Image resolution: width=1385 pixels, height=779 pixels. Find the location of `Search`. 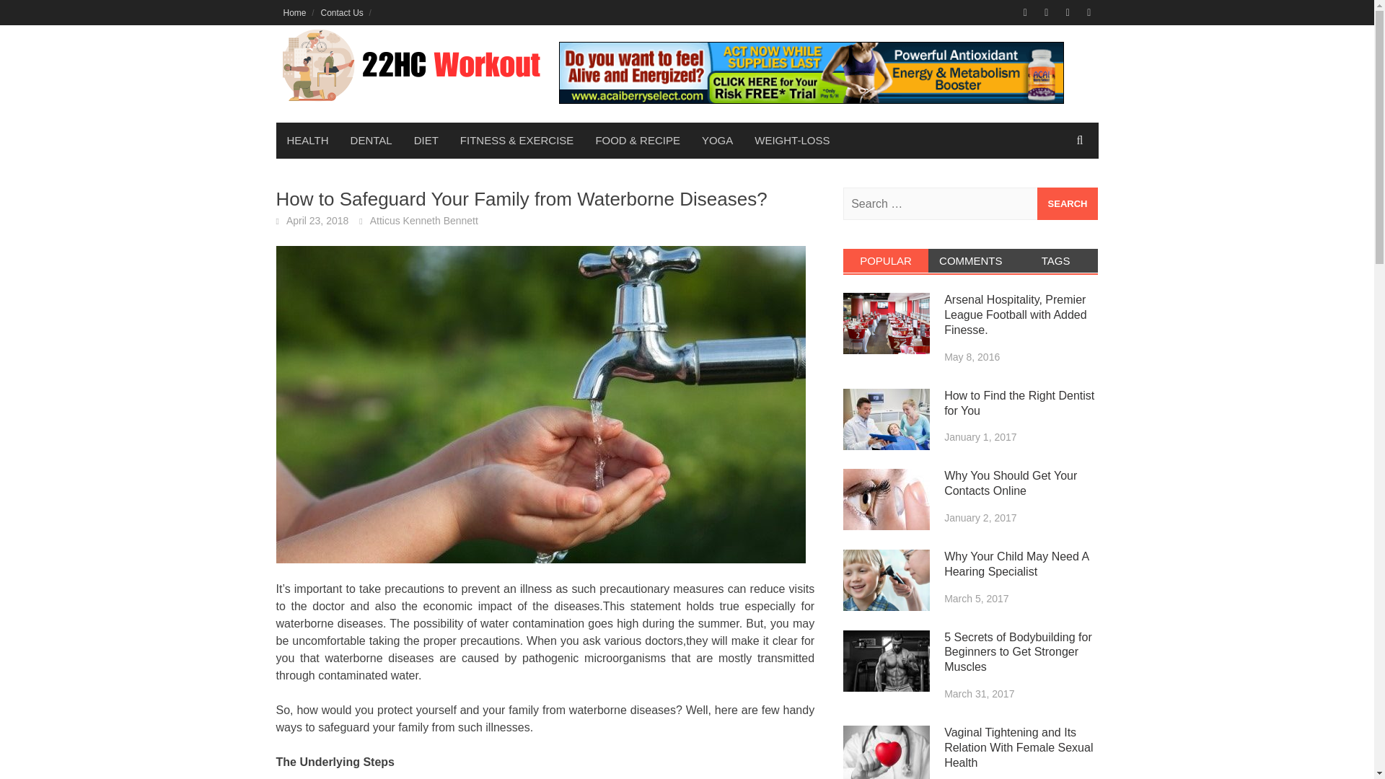

Search is located at coordinates (1068, 203).